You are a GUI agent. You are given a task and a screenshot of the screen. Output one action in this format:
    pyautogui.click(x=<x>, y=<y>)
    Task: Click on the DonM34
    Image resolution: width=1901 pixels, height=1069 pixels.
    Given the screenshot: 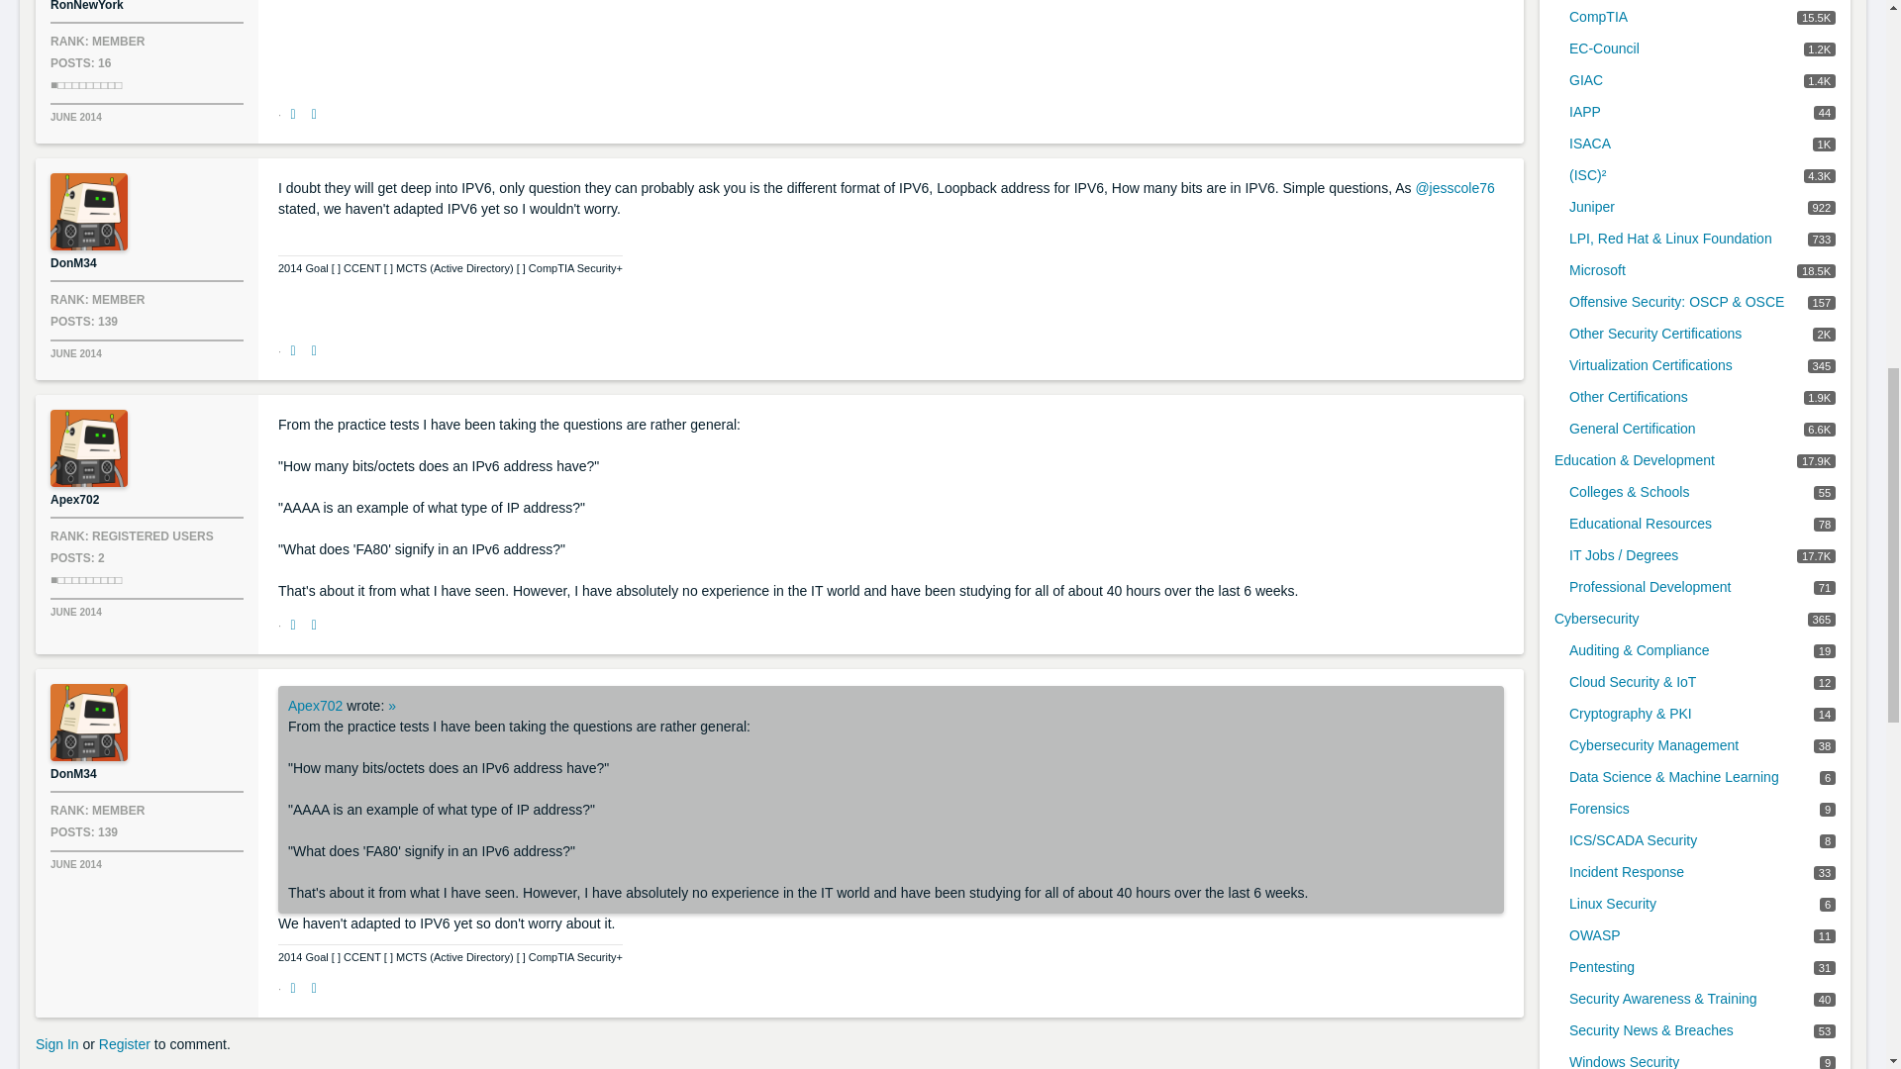 What is the action you would take?
    pyautogui.click(x=89, y=211)
    